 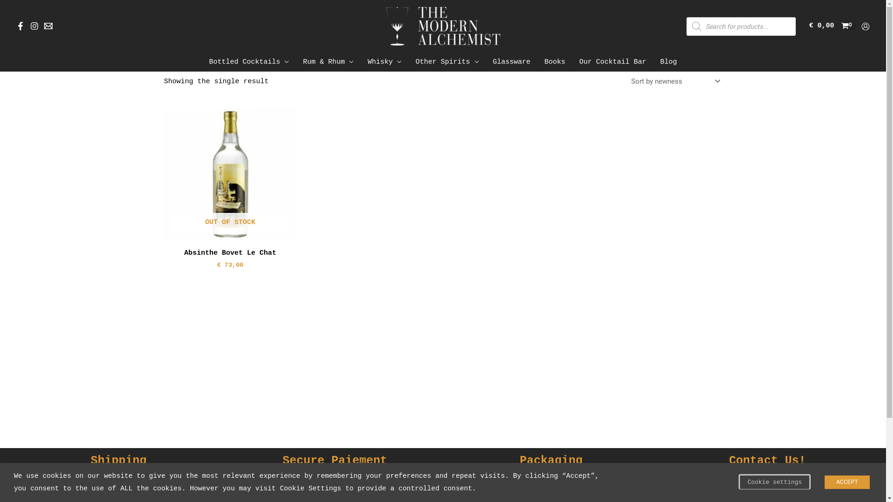 What do you see at coordinates (775, 482) in the screenshot?
I see `Cookie settings` at bounding box center [775, 482].